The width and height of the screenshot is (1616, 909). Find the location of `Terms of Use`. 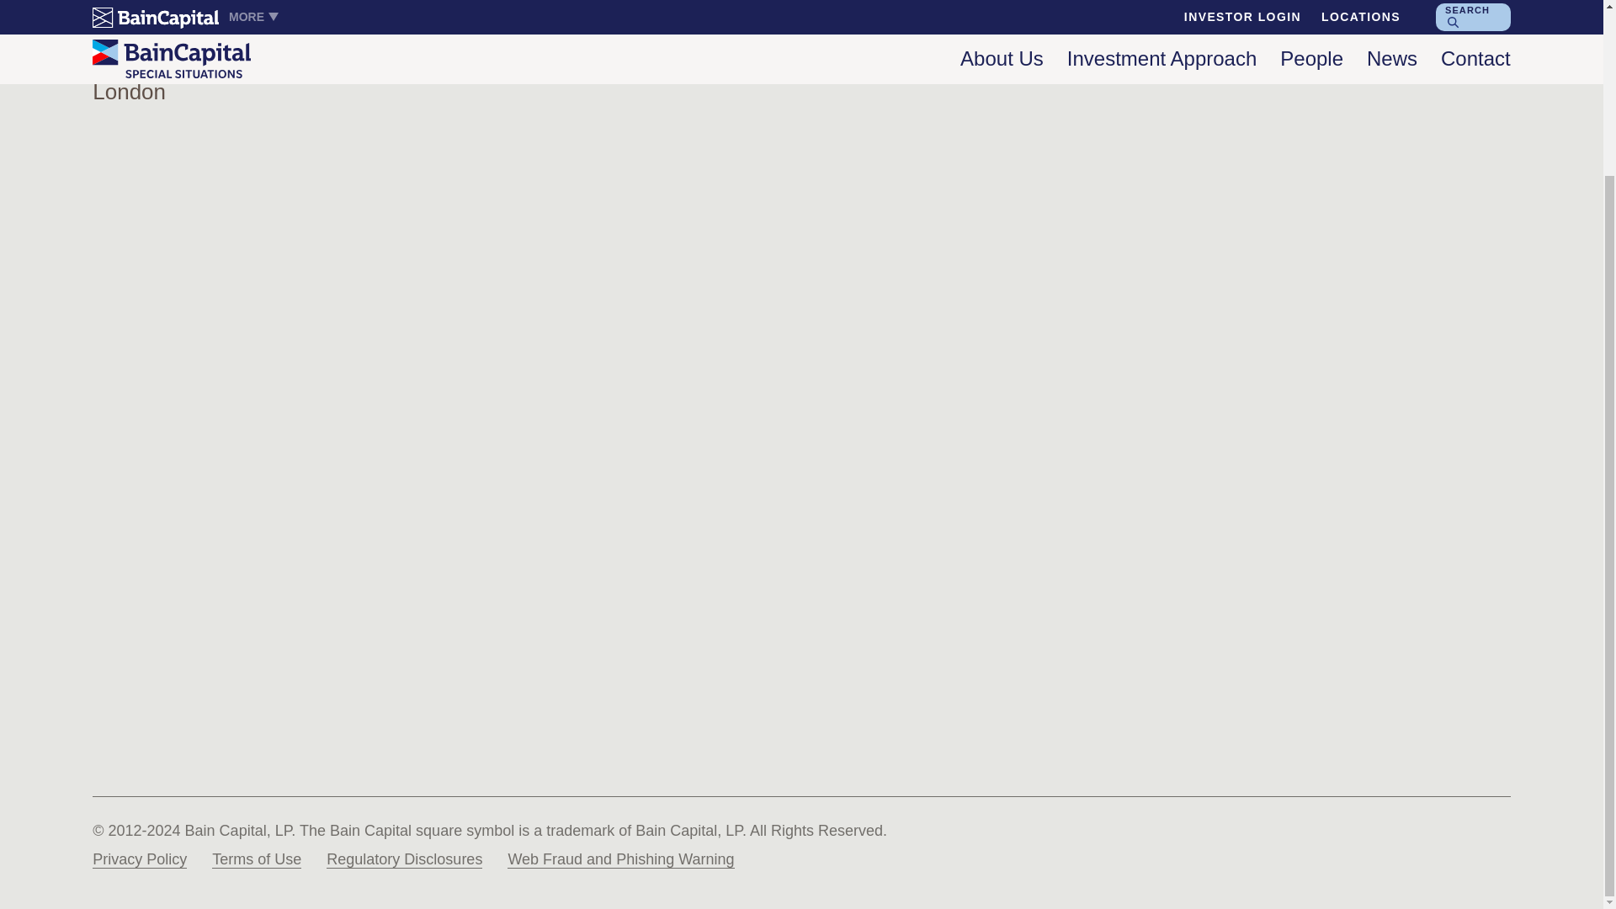

Terms of Use is located at coordinates (256, 859).